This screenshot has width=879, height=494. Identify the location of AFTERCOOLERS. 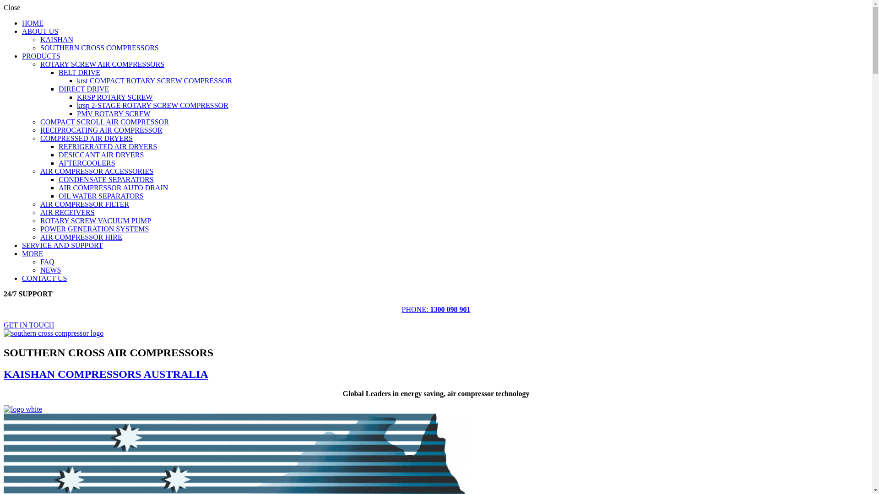
(87, 163).